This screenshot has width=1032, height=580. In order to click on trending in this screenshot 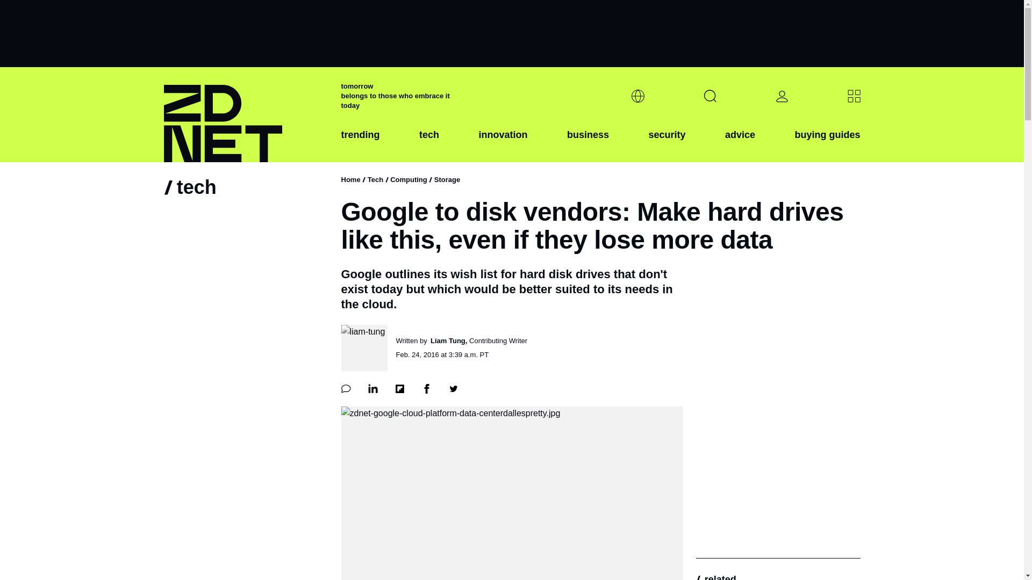, I will do `click(360, 143)`.